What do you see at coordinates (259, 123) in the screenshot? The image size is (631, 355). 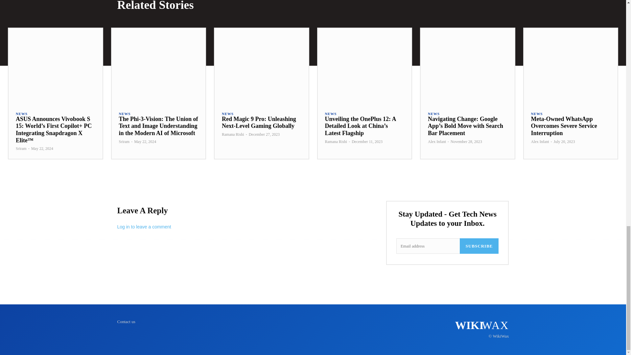 I see `Red Magic 9 Pro: Unleashing Next-Level Gaming Globally` at bounding box center [259, 123].